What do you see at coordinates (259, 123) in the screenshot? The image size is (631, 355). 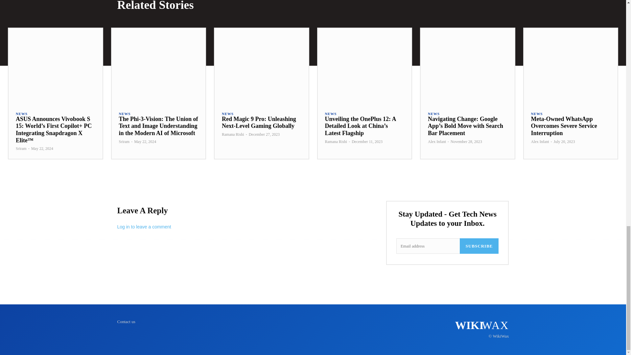 I see `Red Magic 9 Pro: Unleashing Next-Level Gaming Globally` at bounding box center [259, 123].